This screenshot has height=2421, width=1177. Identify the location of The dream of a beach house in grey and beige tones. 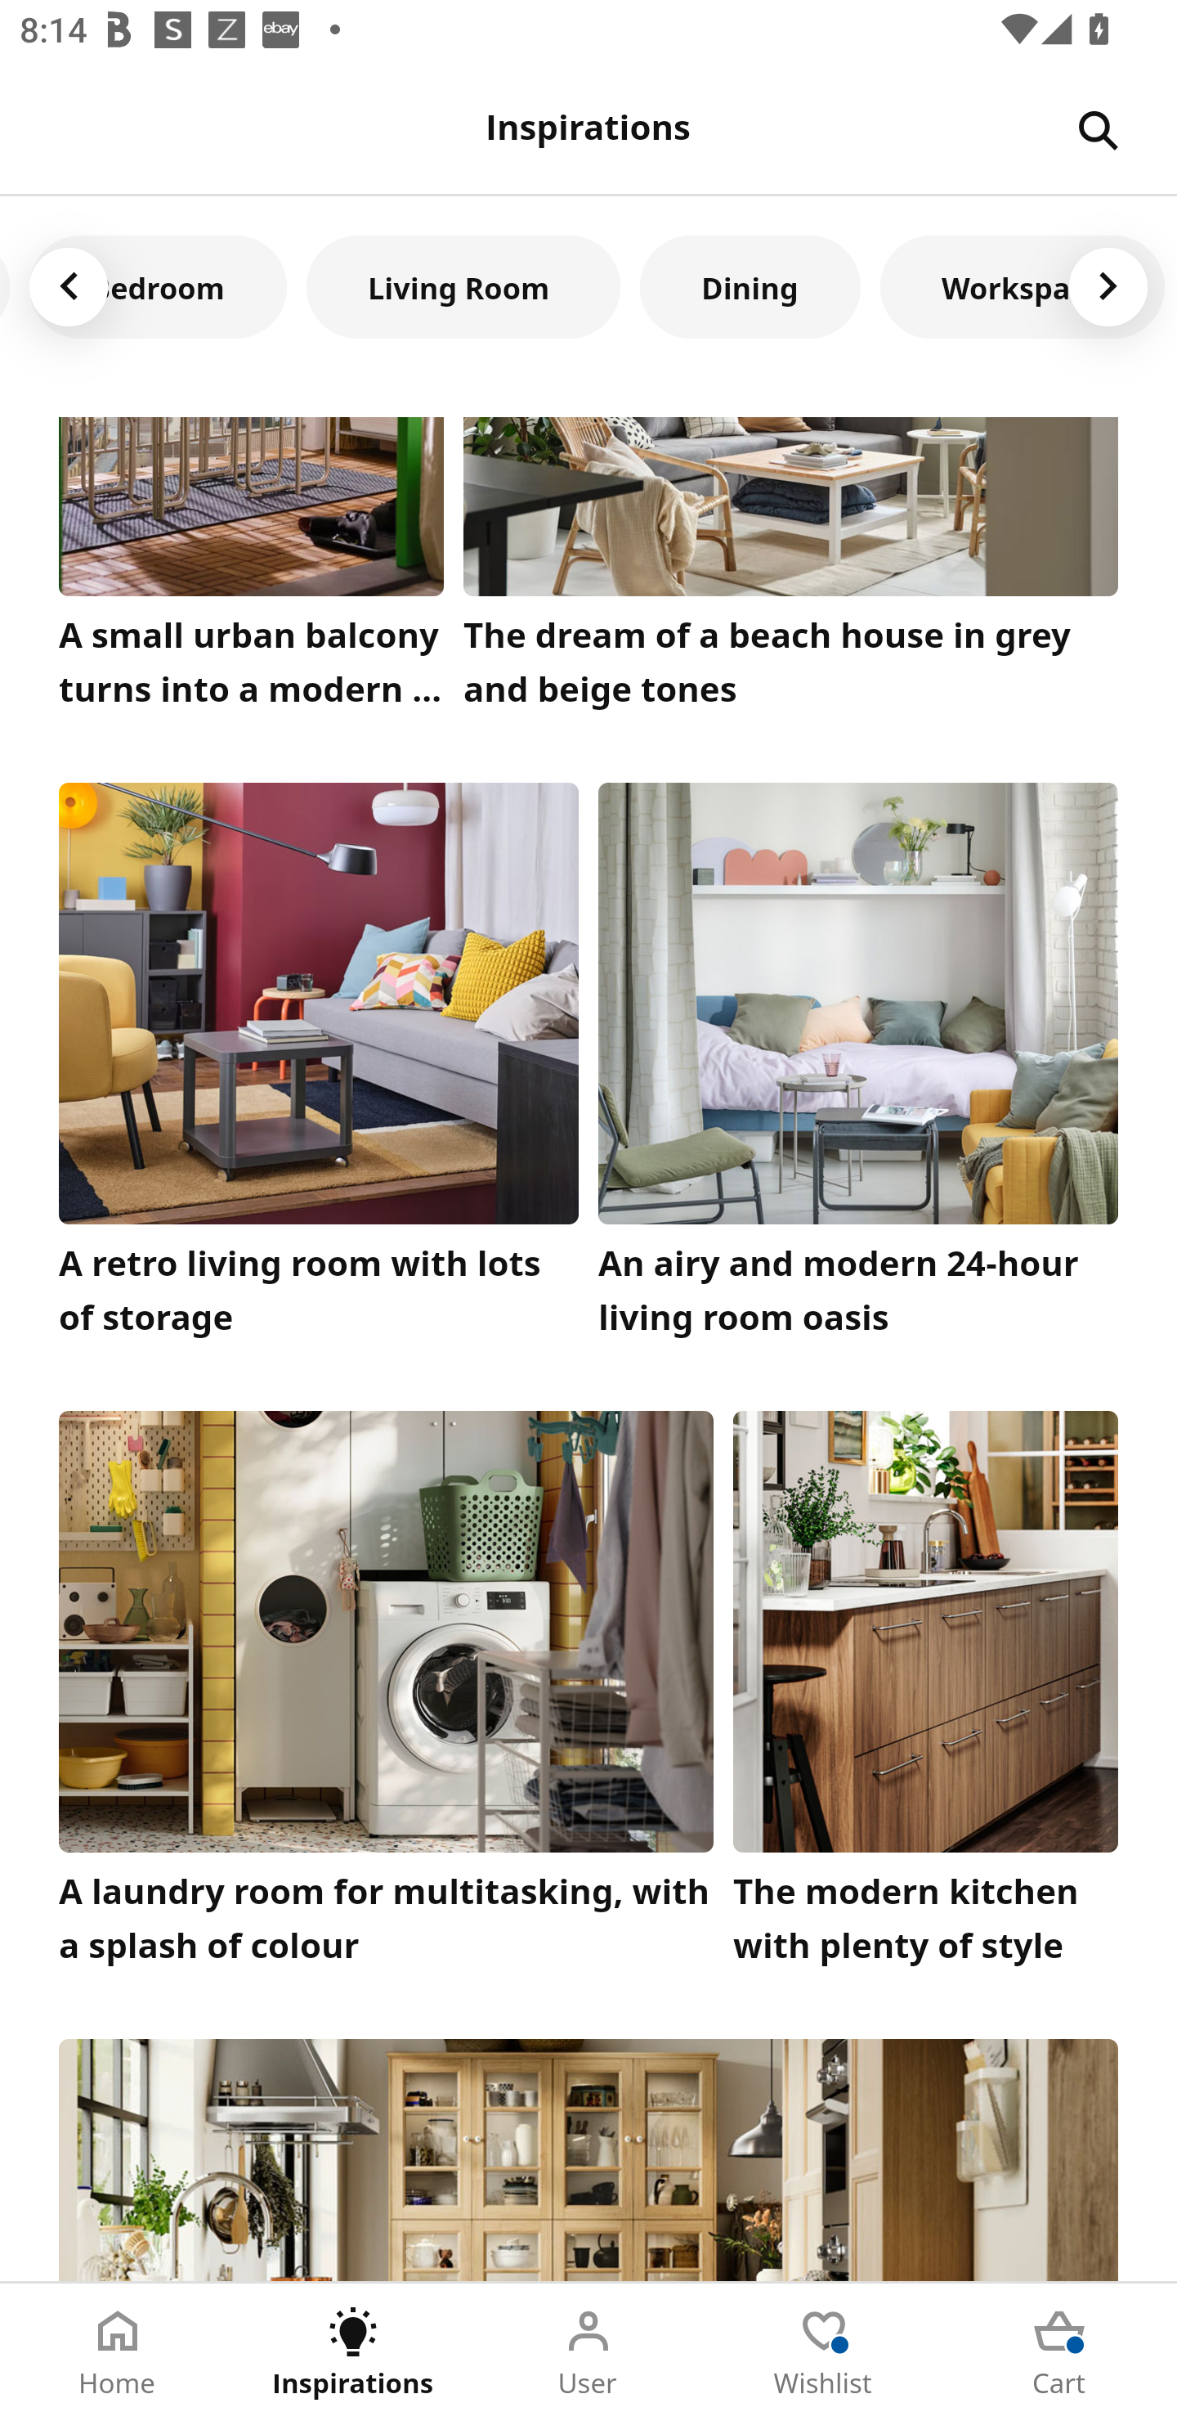
(791, 570).